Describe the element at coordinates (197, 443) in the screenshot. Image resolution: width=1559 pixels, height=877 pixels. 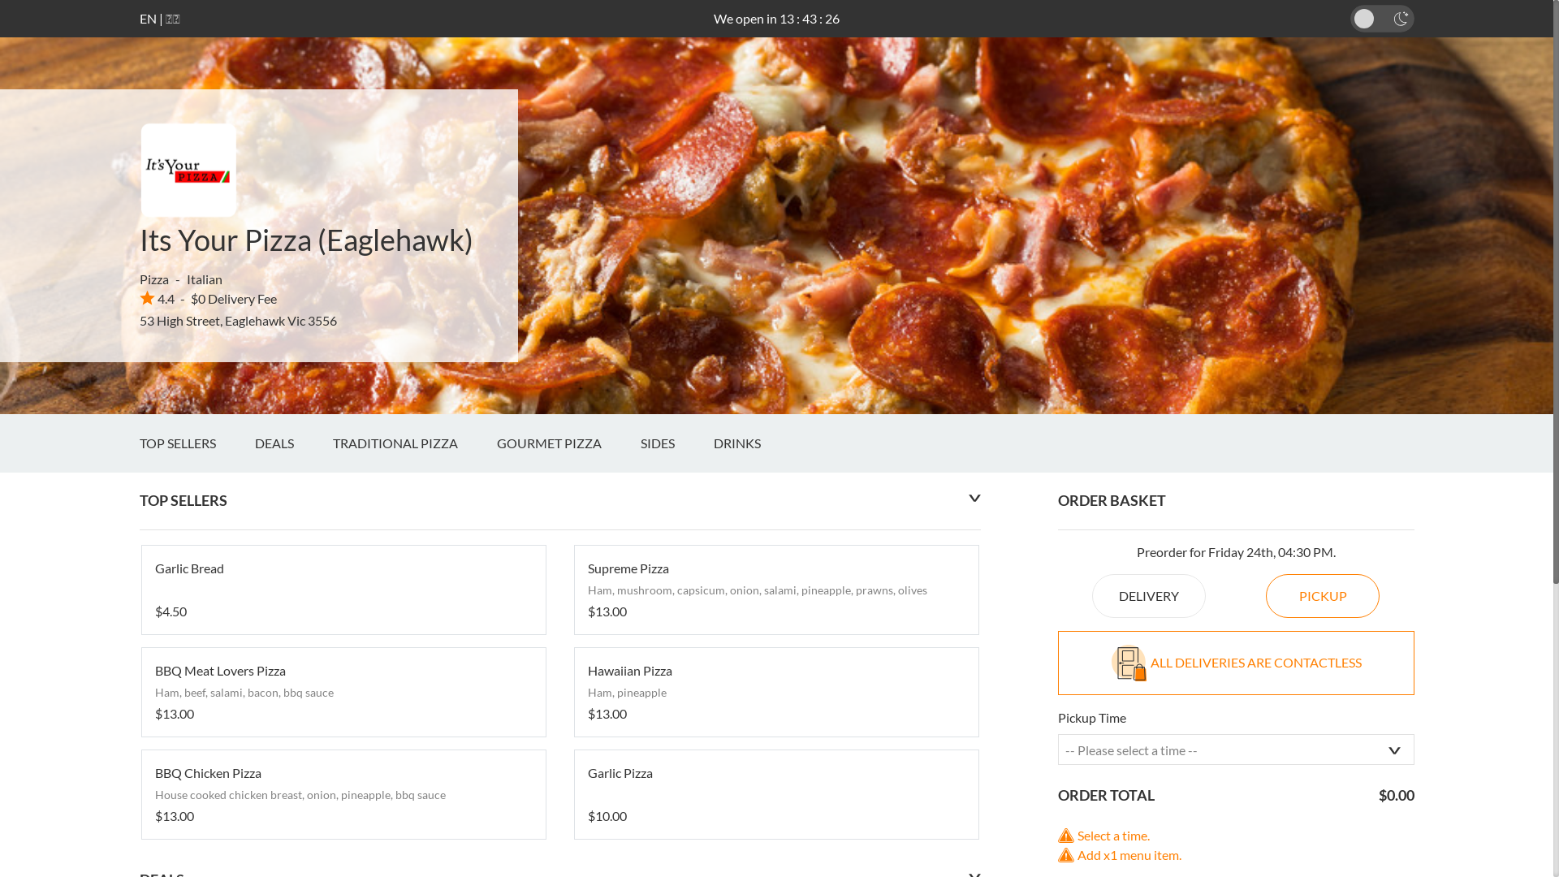
I see `TOP SELLERS` at that location.